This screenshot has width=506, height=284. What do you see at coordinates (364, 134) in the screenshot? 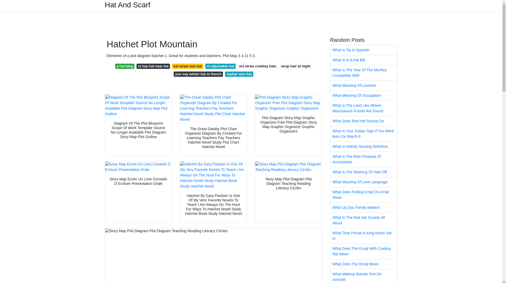
I see `What Is Your Zodiac Sign If You Were Born On March 8` at bounding box center [364, 134].